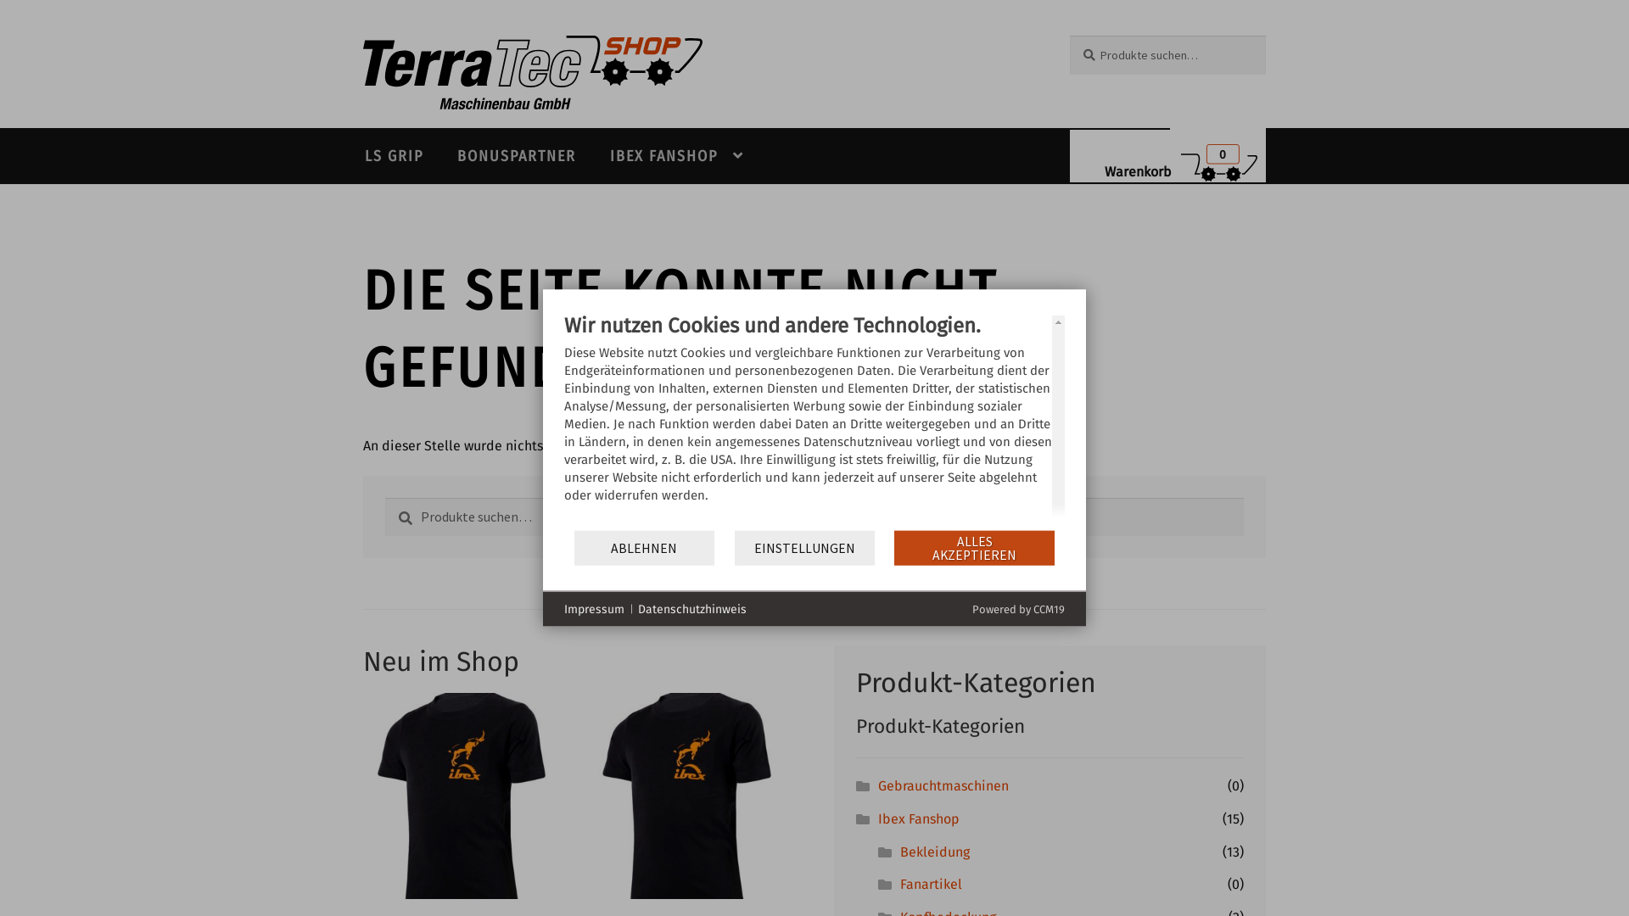 This screenshot has width=1629, height=916. Describe the element at coordinates (1018, 609) in the screenshot. I see `Powered by CCM19` at that location.